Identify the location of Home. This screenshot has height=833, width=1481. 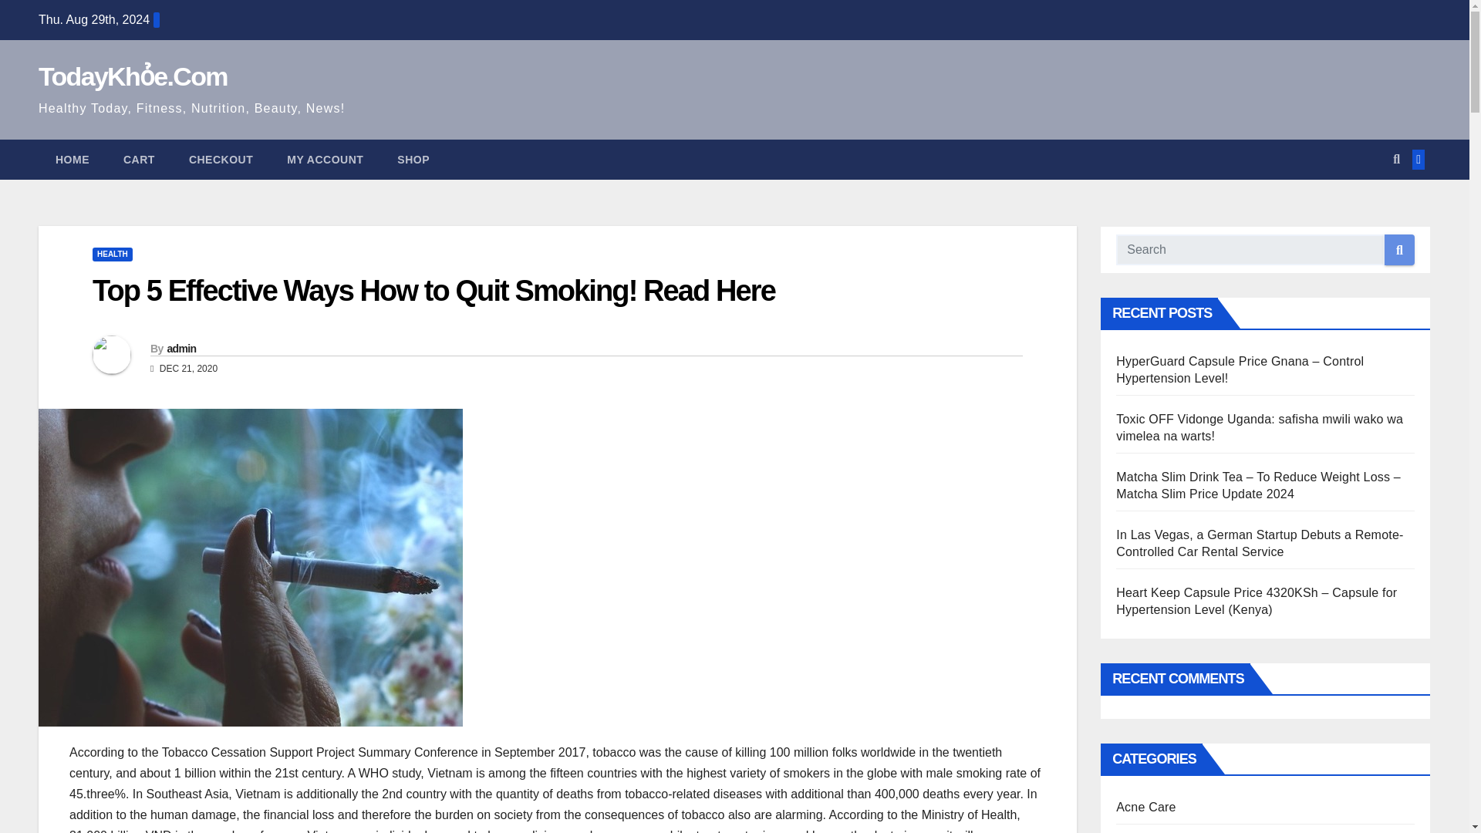
(73, 160).